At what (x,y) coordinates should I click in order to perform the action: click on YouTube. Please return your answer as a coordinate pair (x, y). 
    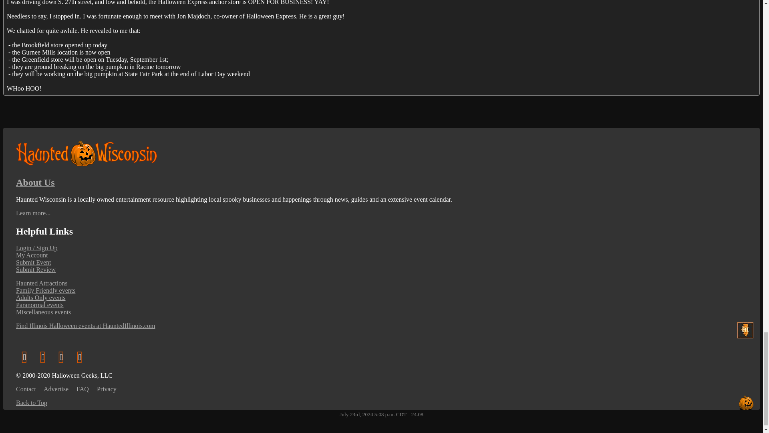
    Looking at the image, I should click on (80, 356).